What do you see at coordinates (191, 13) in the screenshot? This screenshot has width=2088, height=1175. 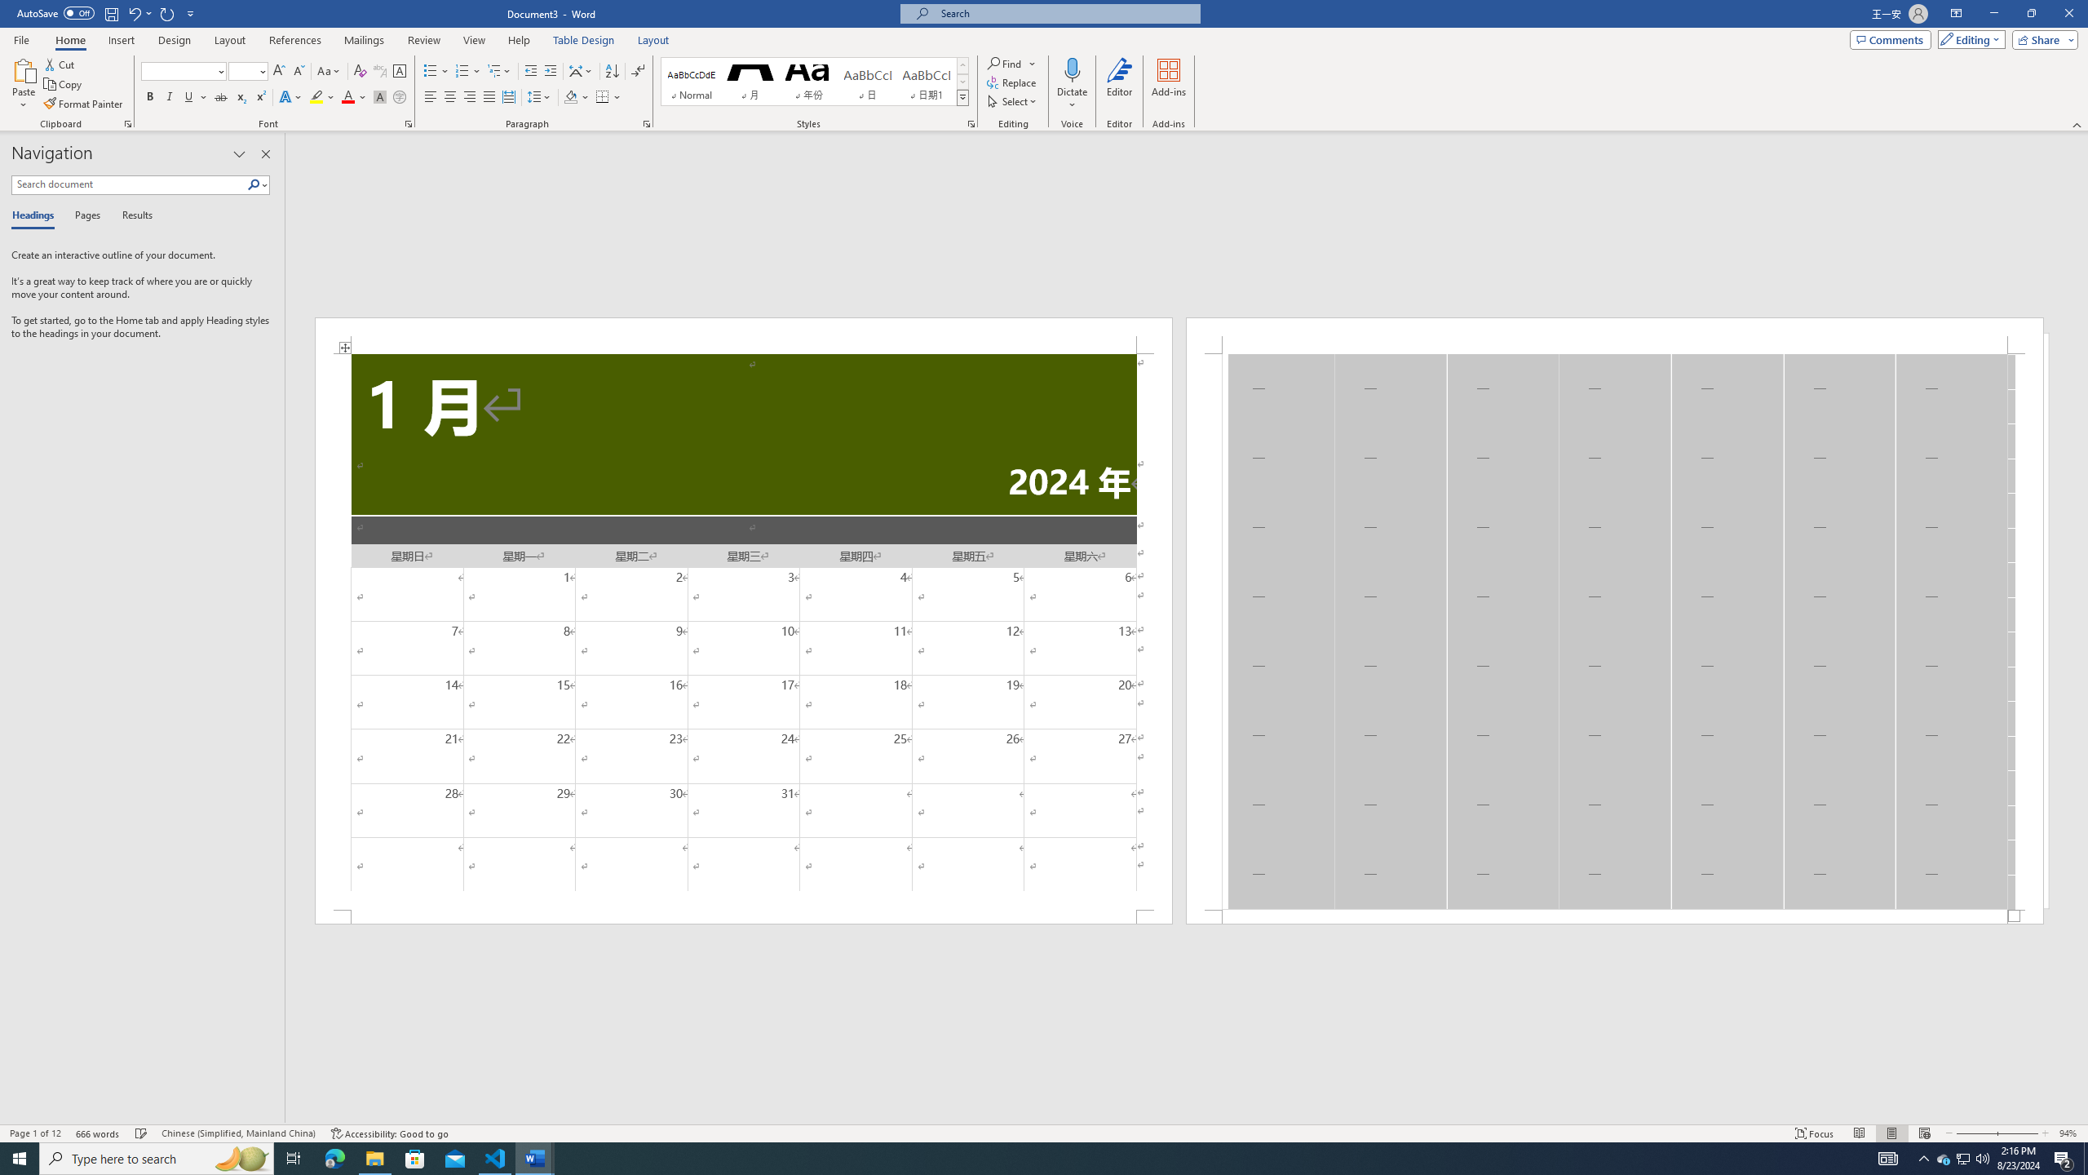 I see `Customize Quick Access Toolbar` at bounding box center [191, 13].